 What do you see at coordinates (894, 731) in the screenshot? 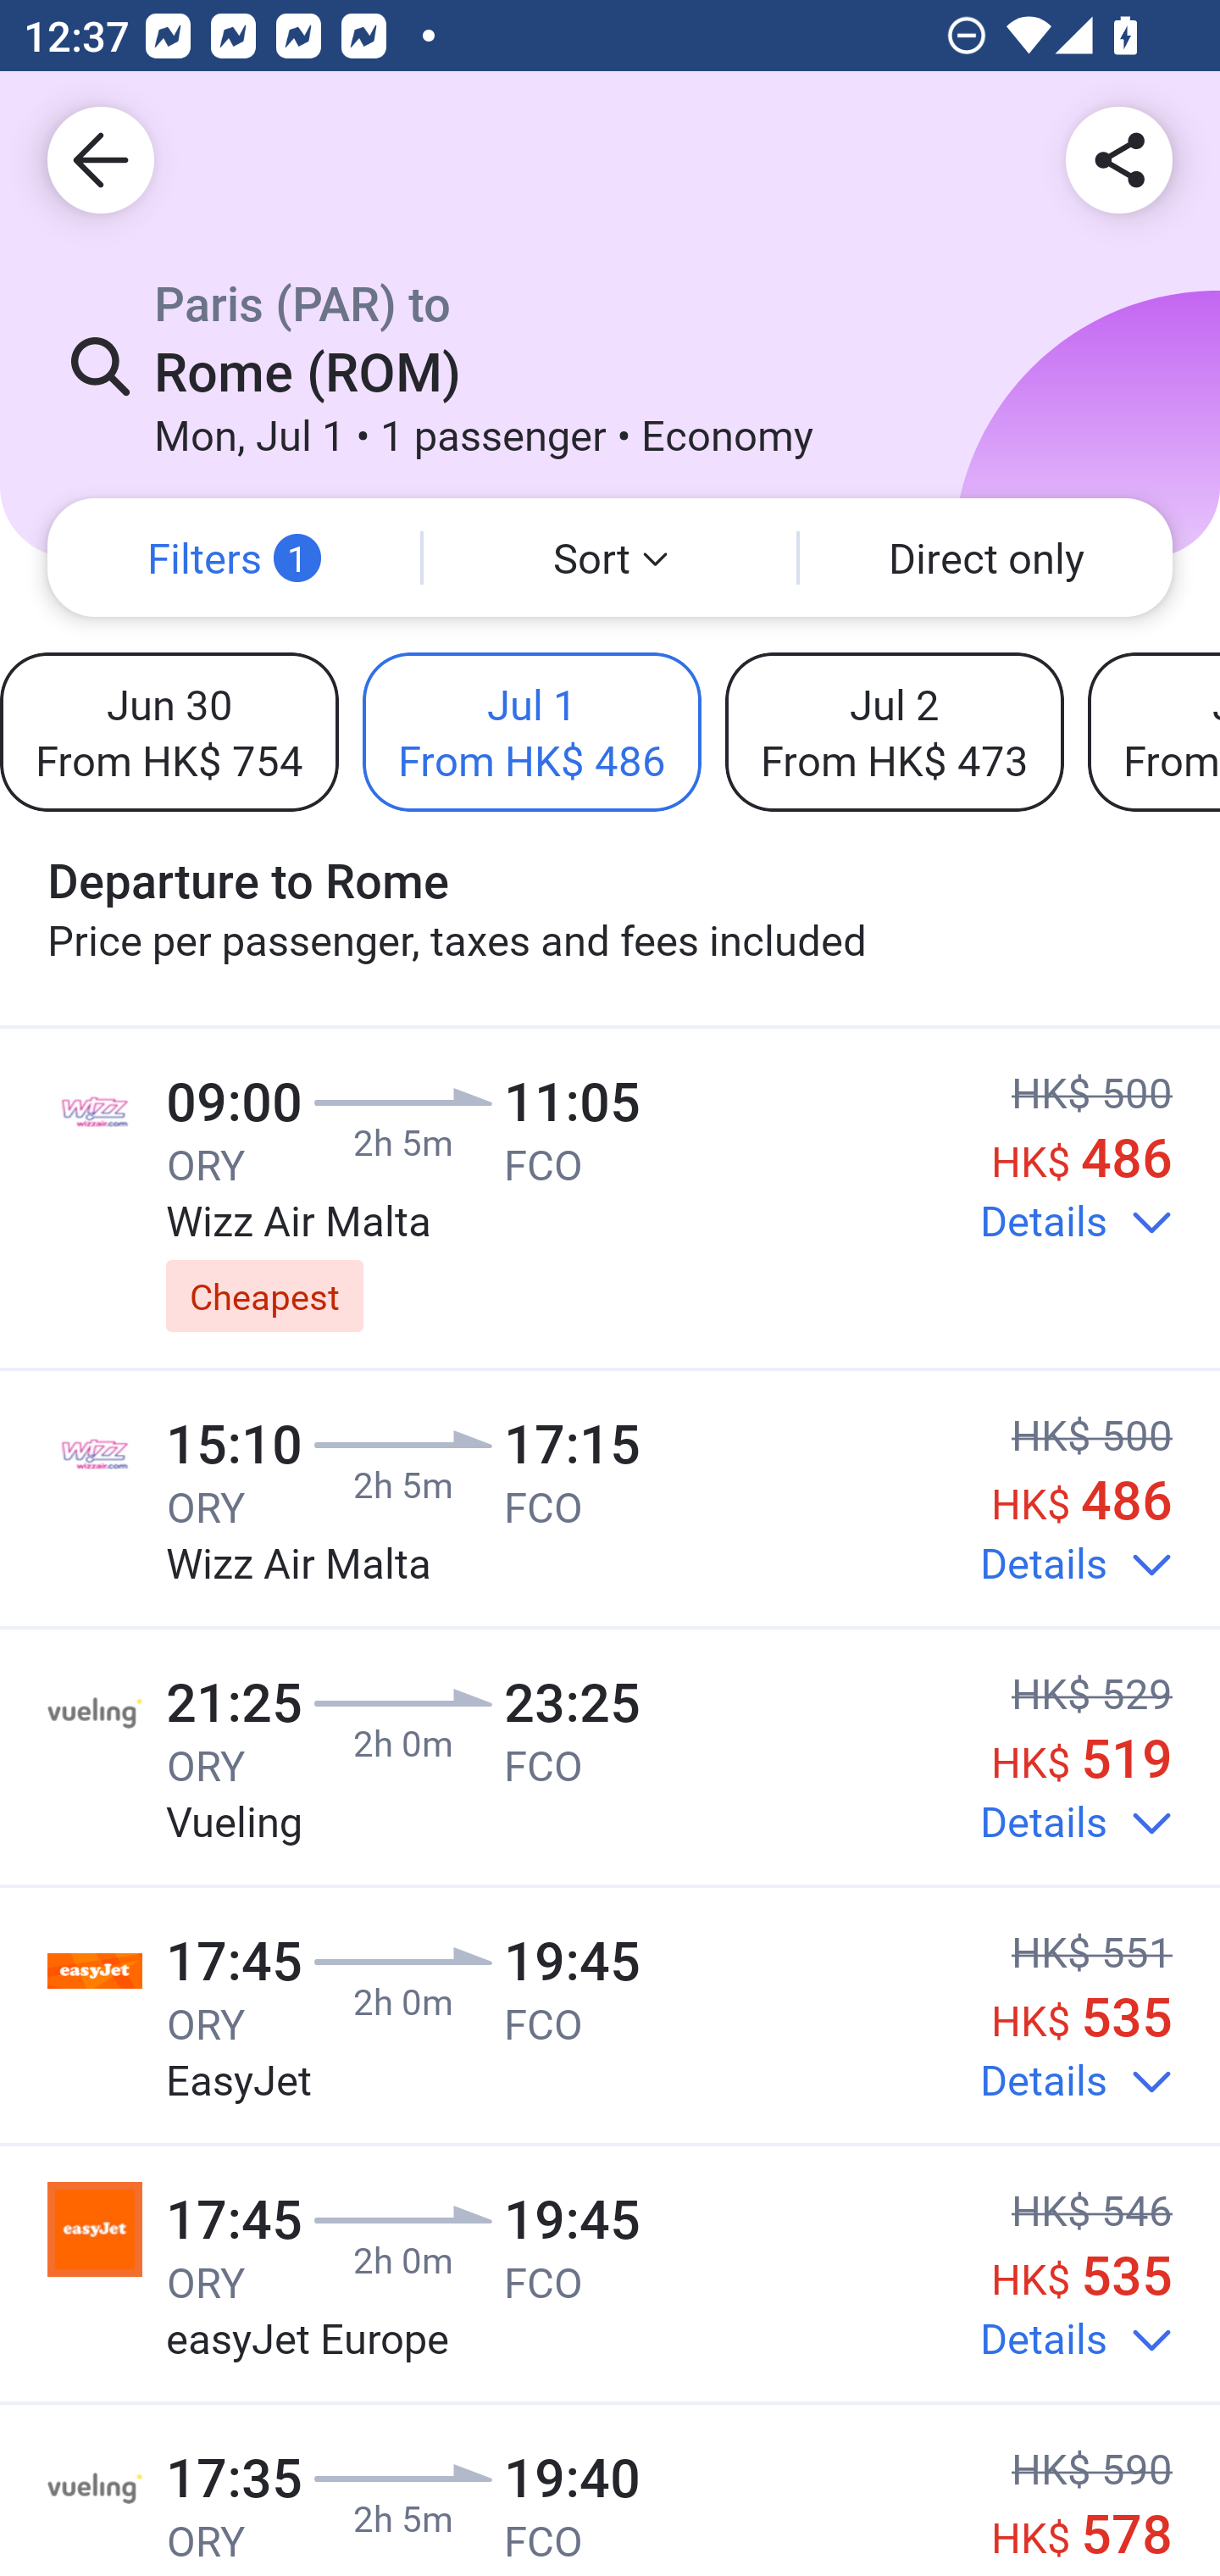
I see `Jul 2 From HK$ 473` at bounding box center [894, 731].